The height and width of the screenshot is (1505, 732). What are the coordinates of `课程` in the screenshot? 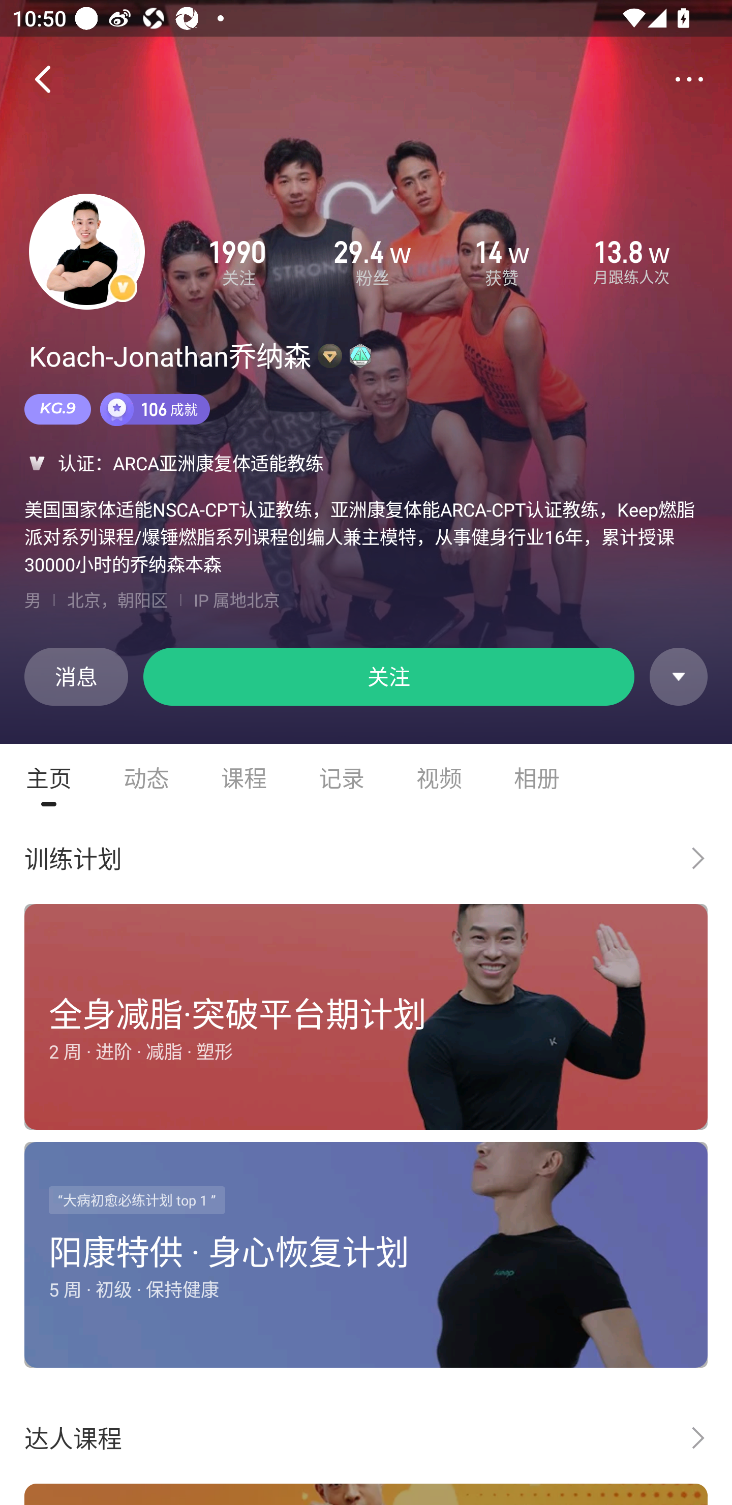 It's located at (244, 778).